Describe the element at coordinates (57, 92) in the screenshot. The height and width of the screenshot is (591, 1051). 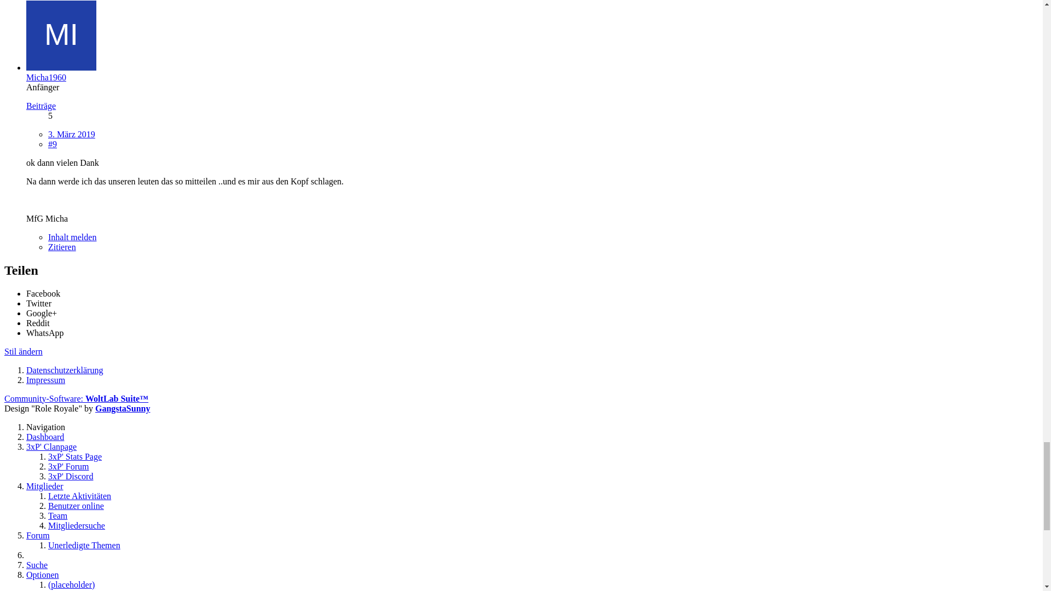
I see `Team` at that location.